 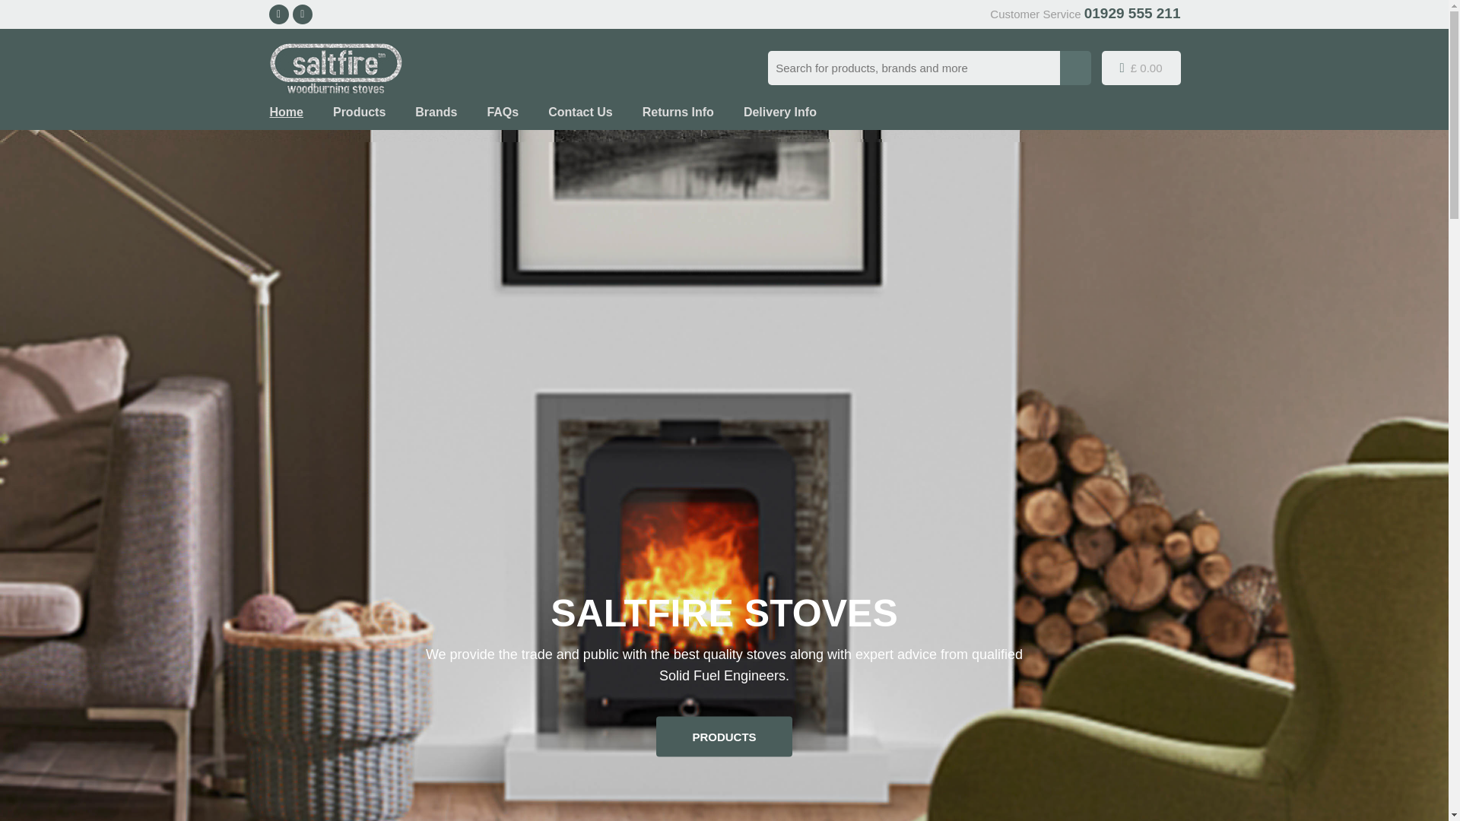 What do you see at coordinates (278, 14) in the screenshot?
I see `Visit Woodburning Stoves Direct on Facebook` at bounding box center [278, 14].